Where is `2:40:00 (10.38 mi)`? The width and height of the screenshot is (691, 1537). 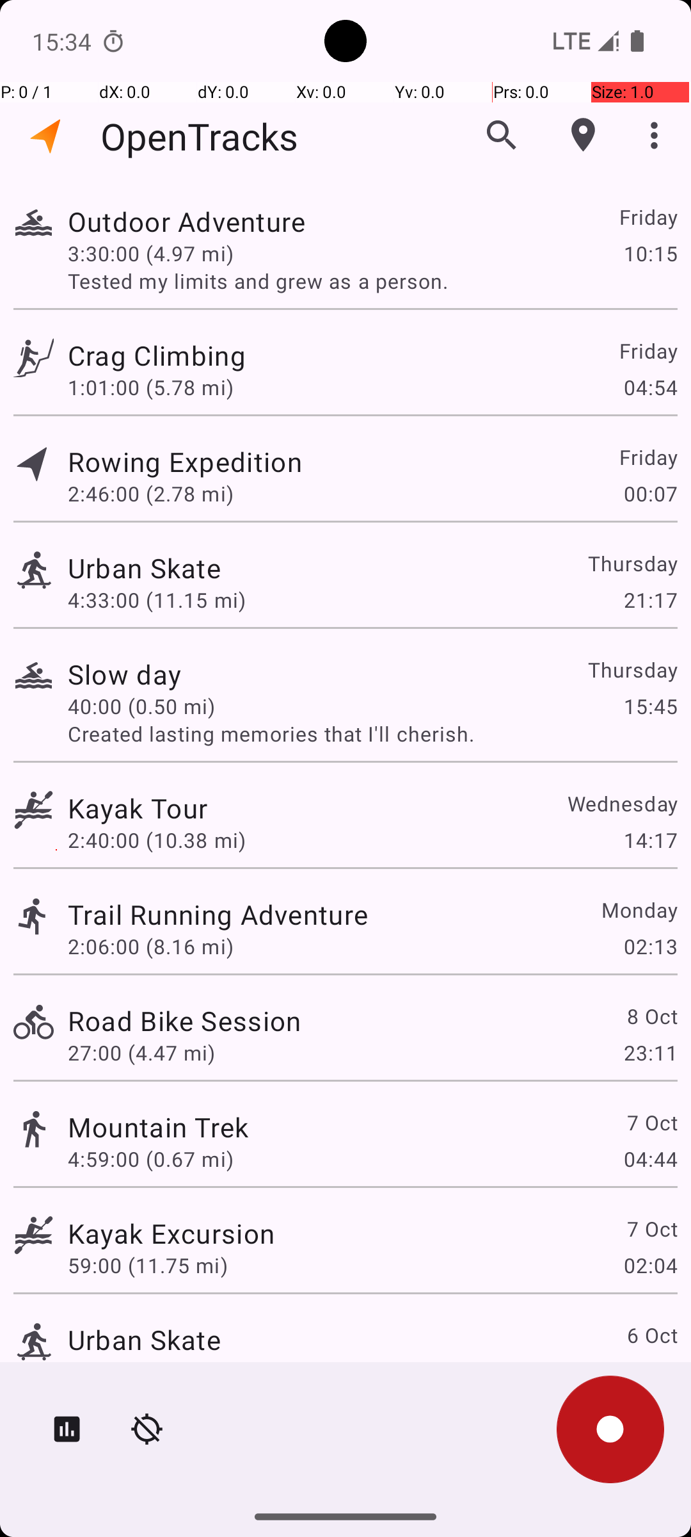
2:40:00 (10.38 mi) is located at coordinates (156, 840).